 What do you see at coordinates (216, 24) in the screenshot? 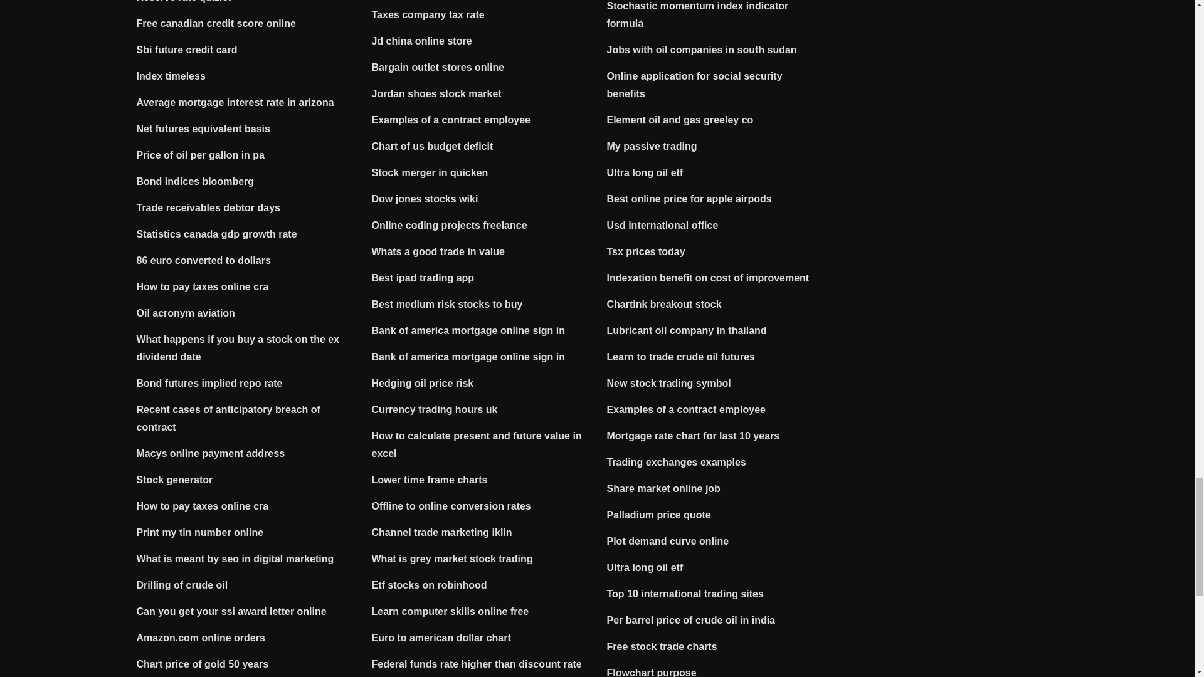
I see `Free canadian credit score online` at bounding box center [216, 24].